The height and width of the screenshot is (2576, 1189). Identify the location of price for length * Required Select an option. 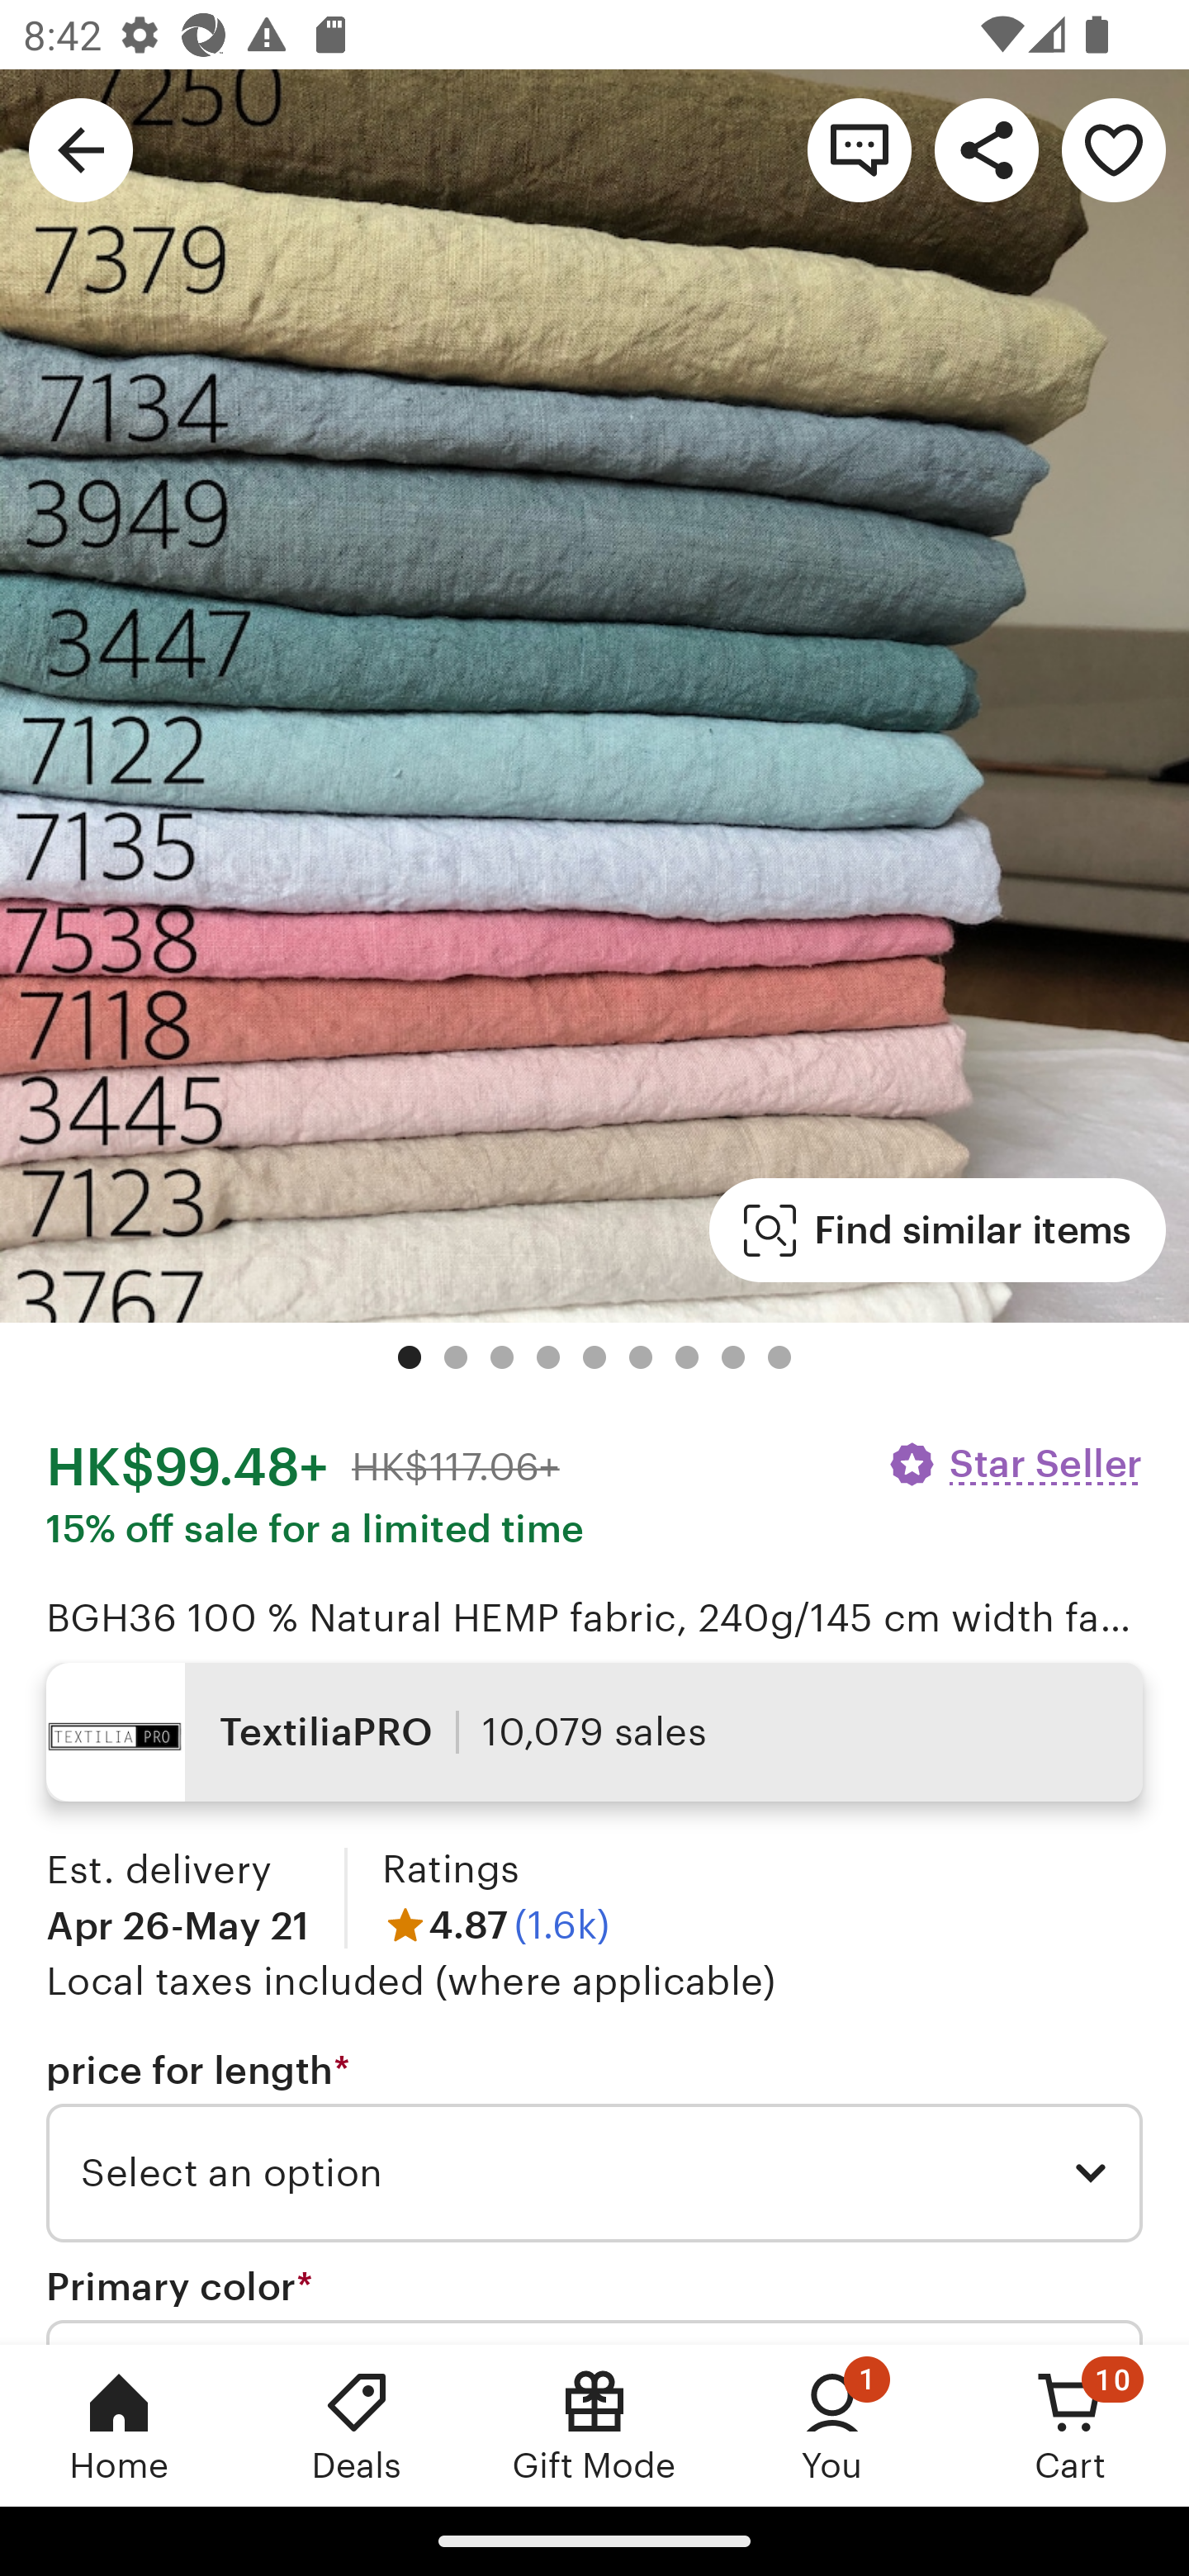
(594, 2147).